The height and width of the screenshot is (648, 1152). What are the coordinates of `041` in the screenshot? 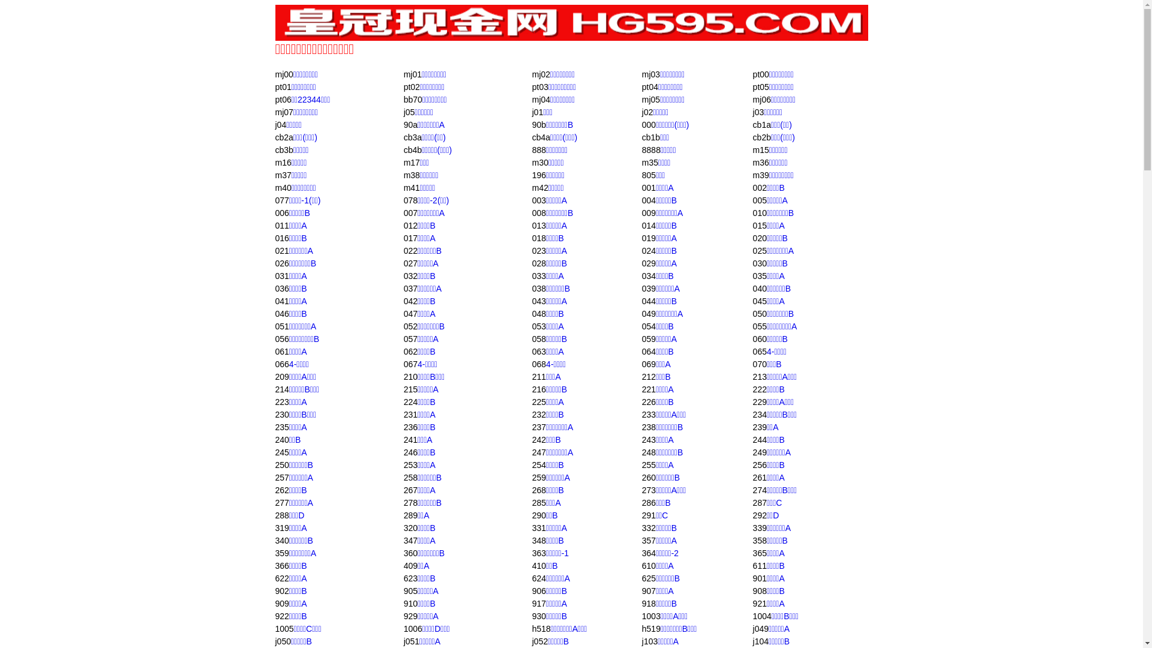 It's located at (282, 301).